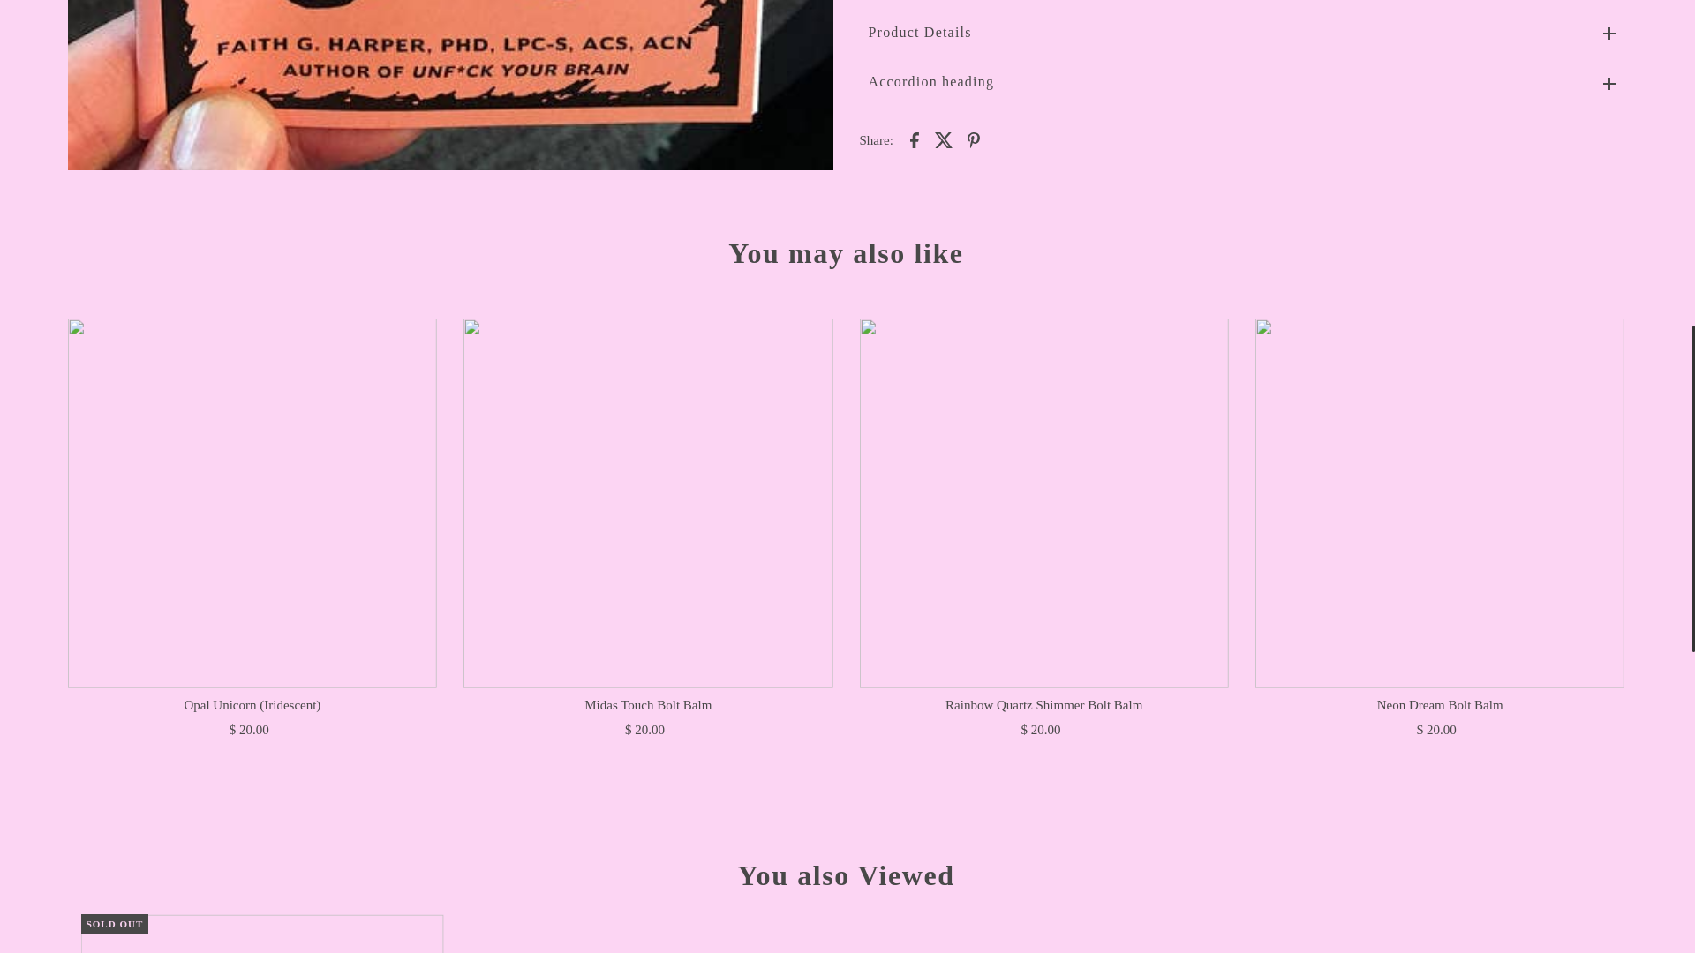 The width and height of the screenshot is (1695, 953). What do you see at coordinates (1043, 502) in the screenshot?
I see `Rainbow Quartz Shimmer Bolt Balm` at bounding box center [1043, 502].